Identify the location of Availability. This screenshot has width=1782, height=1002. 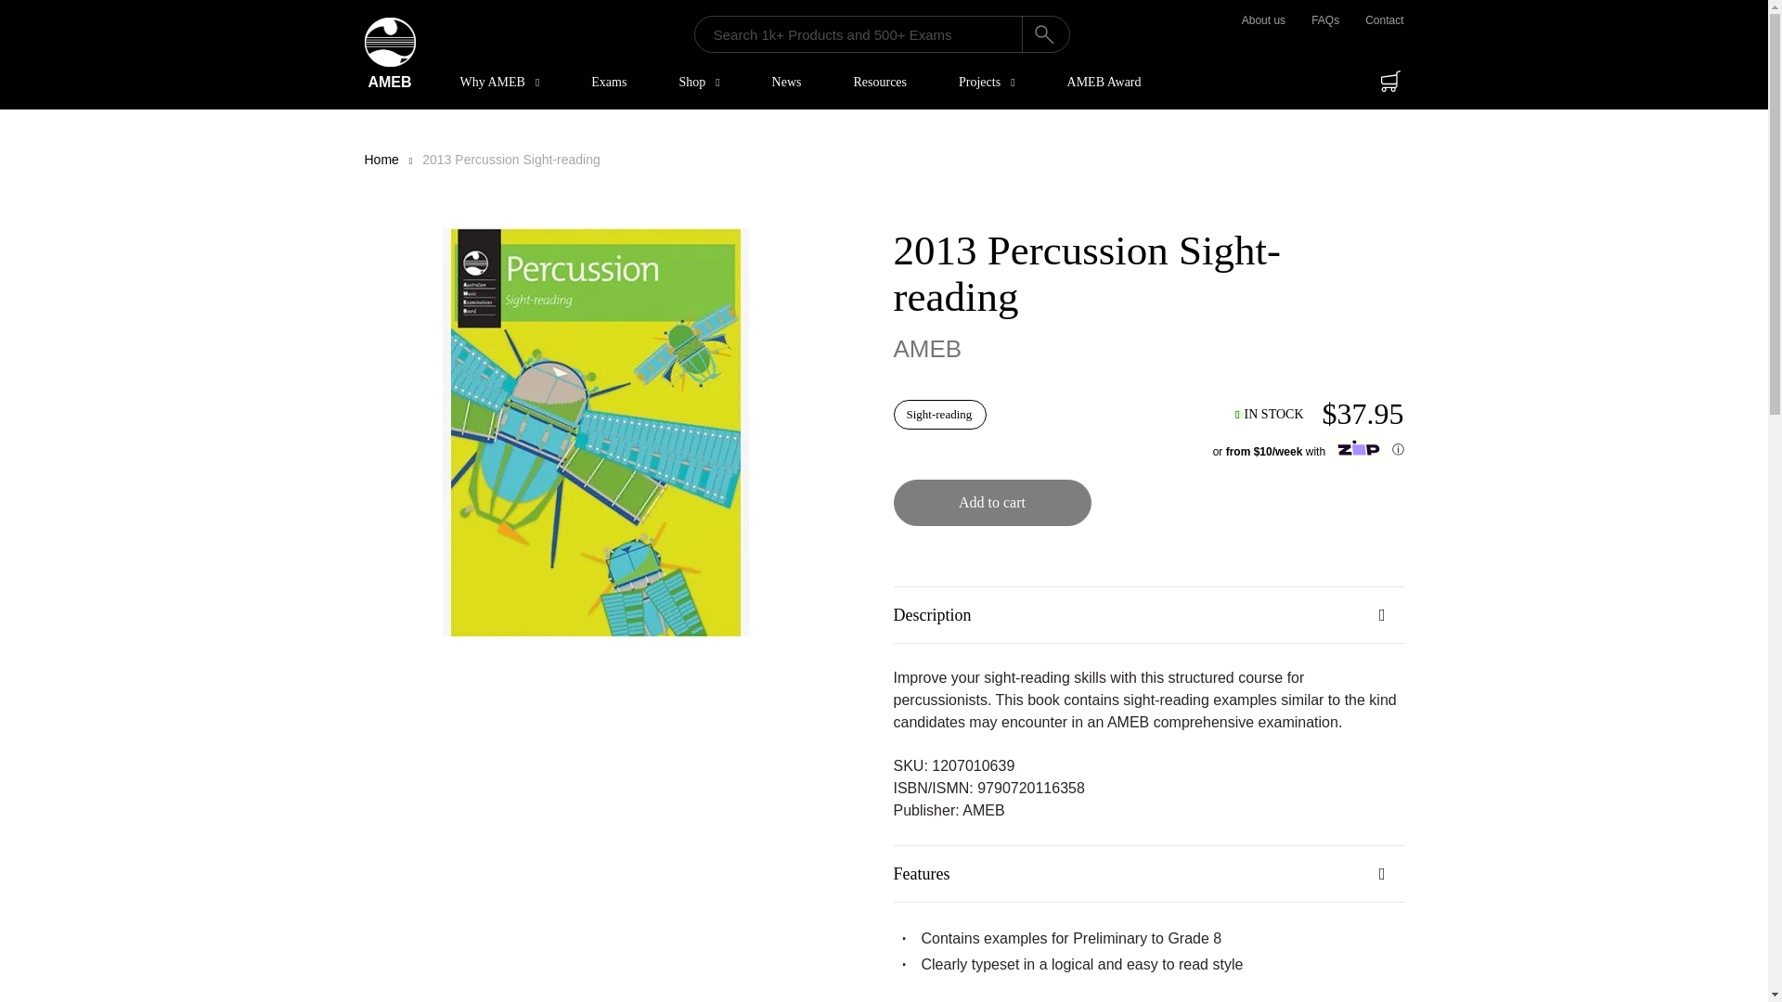
(1268, 414).